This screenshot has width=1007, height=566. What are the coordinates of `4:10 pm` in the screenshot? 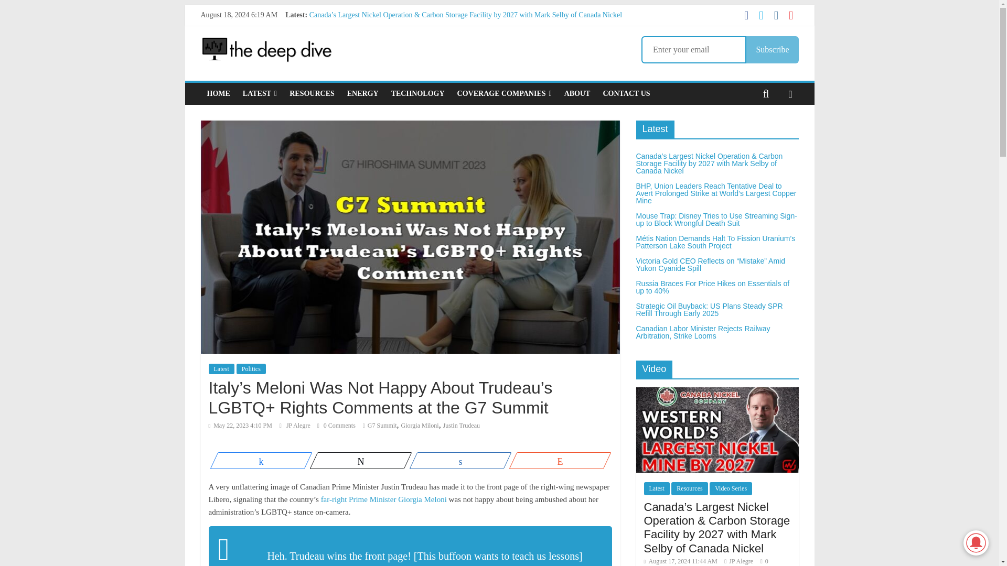 It's located at (240, 425).